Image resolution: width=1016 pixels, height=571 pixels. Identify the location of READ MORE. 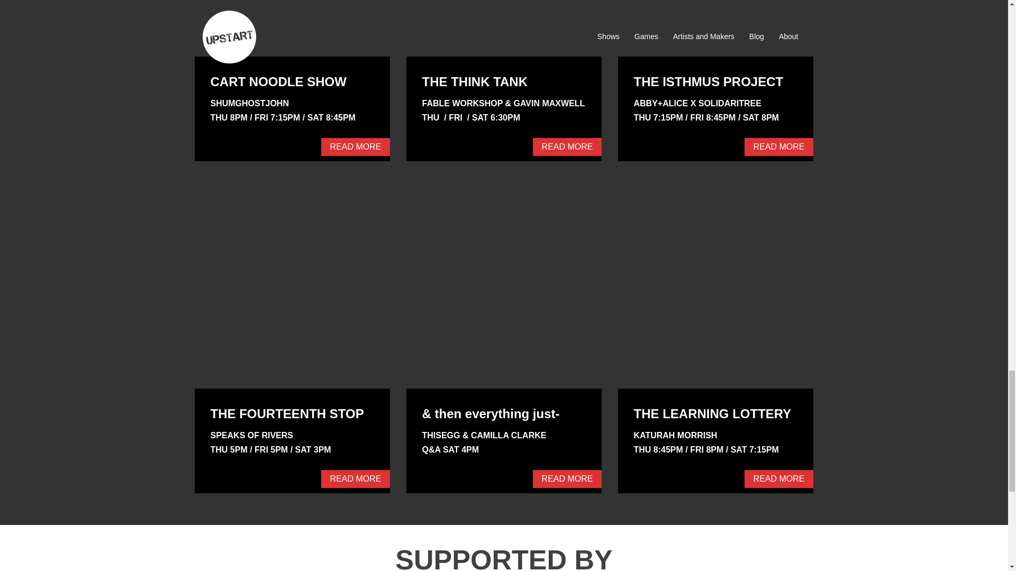
(567, 147).